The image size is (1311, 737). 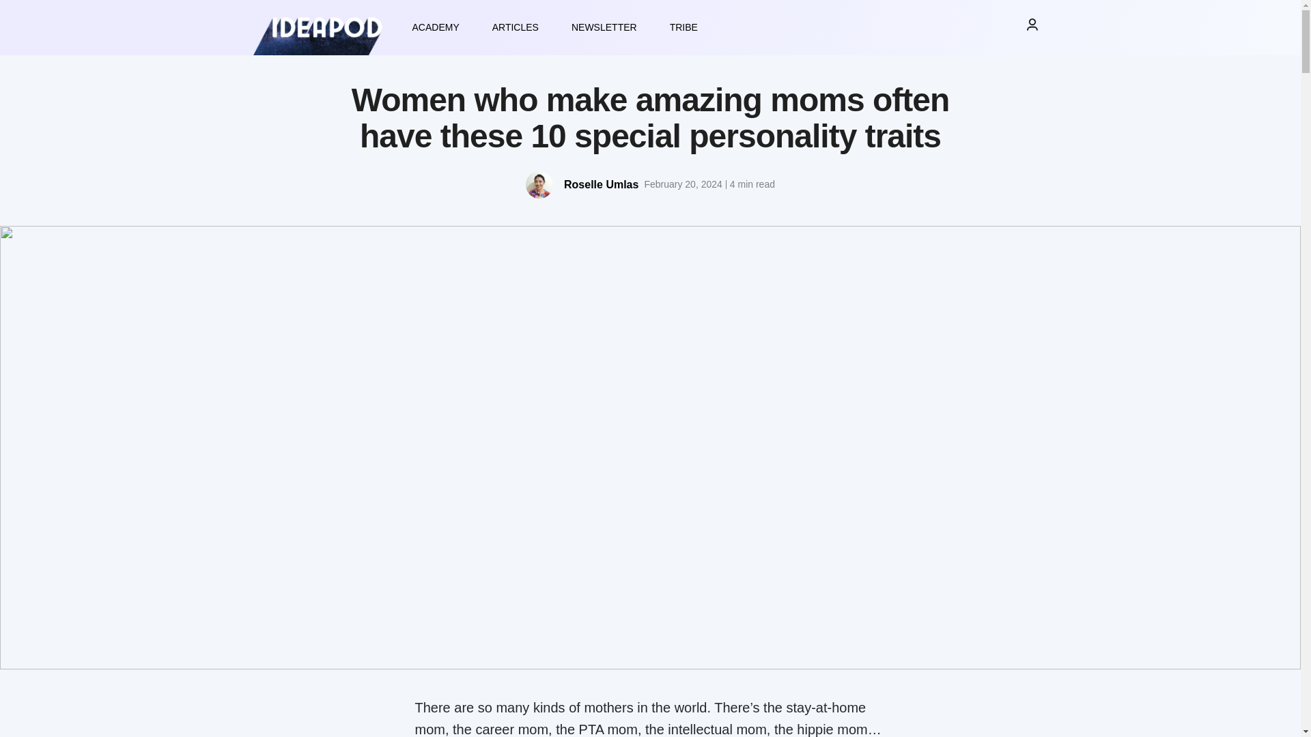 What do you see at coordinates (436, 27) in the screenshot?
I see `ACADEMY` at bounding box center [436, 27].